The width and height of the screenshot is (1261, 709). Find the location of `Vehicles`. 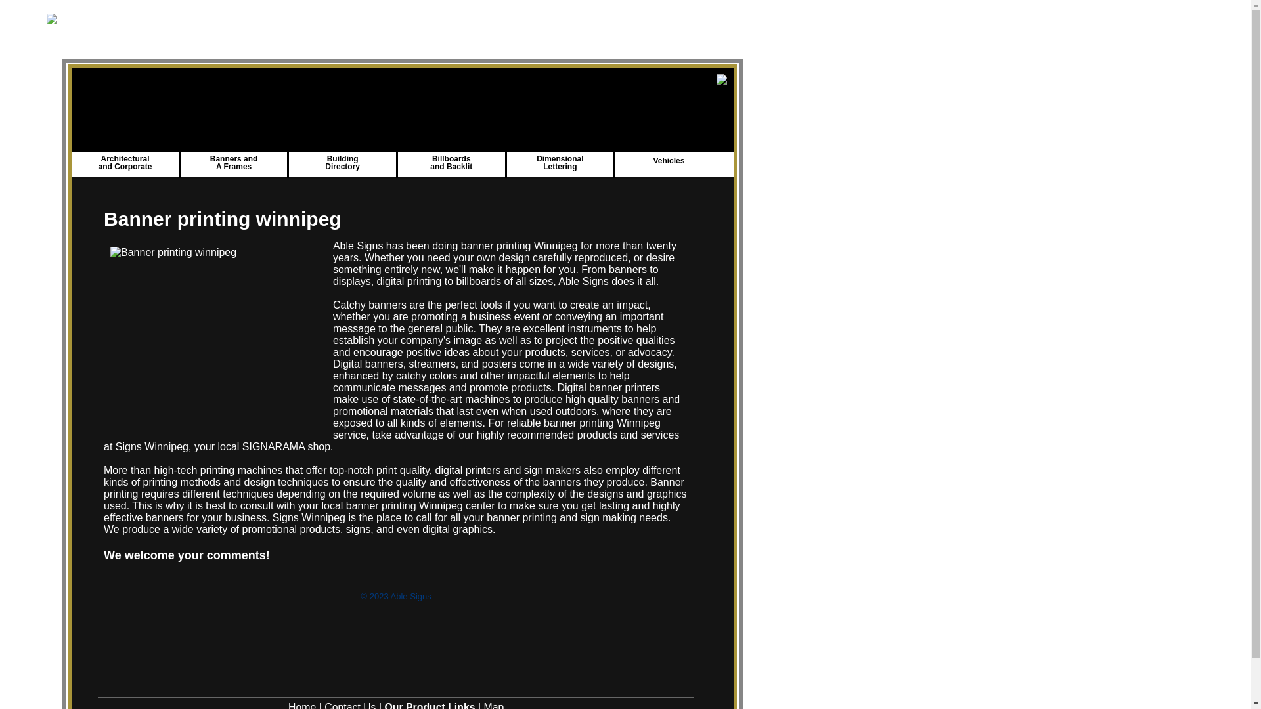

Vehicles is located at coordinates (669, 161).